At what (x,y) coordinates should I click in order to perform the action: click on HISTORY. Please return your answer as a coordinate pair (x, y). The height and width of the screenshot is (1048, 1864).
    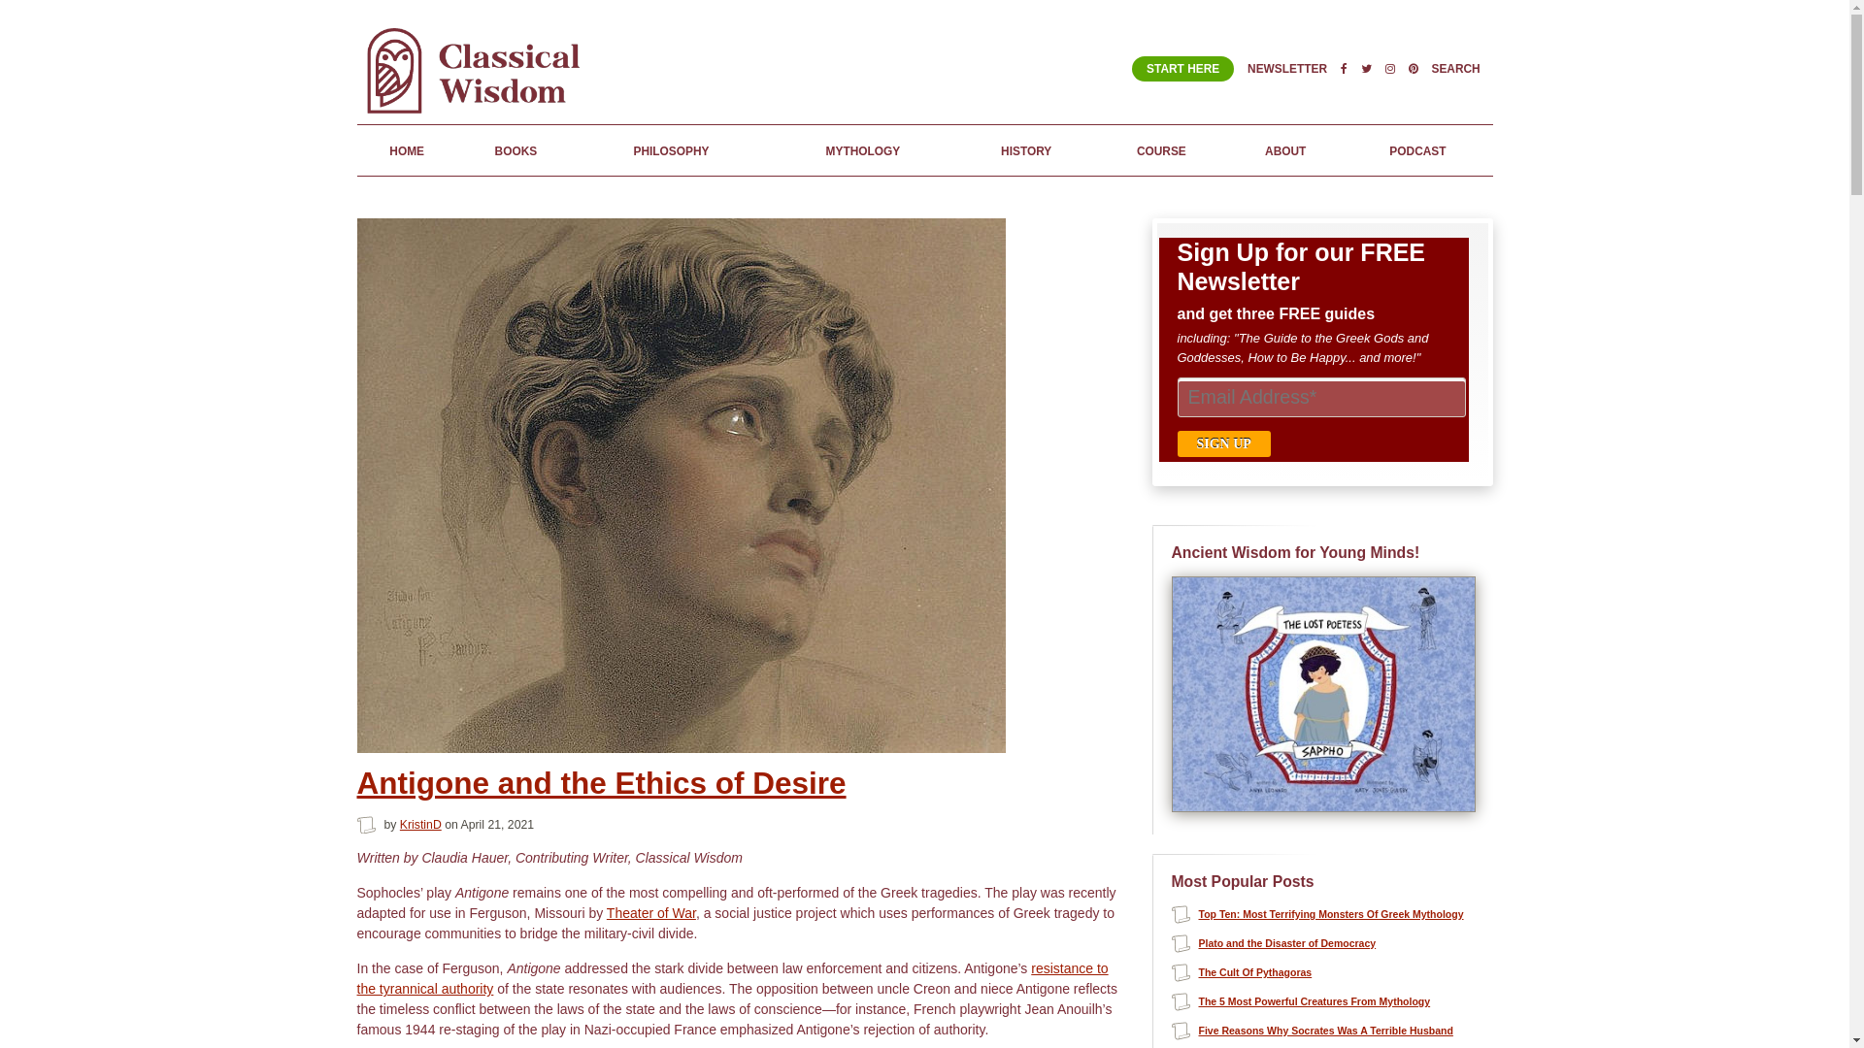
    Looking at the image, I should click on (1026, 149).